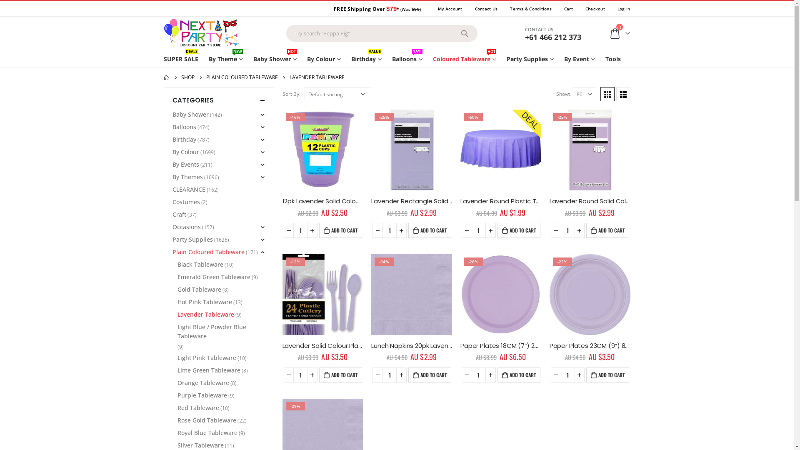 The width and height of the screenshot is (800, 450). What do you see at coordinates (341, 375) in the screenshot?
I see `ADD TO CART` at bounding box center [341, 375].